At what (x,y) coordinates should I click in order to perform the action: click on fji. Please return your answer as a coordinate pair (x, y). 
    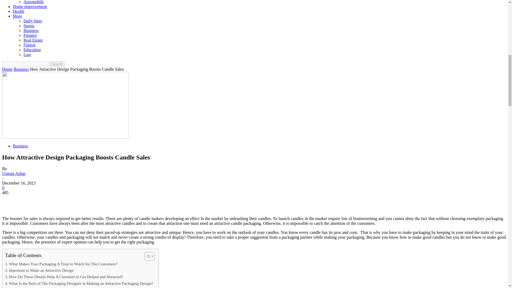
    Looking at the image, I should click on (65, 105).